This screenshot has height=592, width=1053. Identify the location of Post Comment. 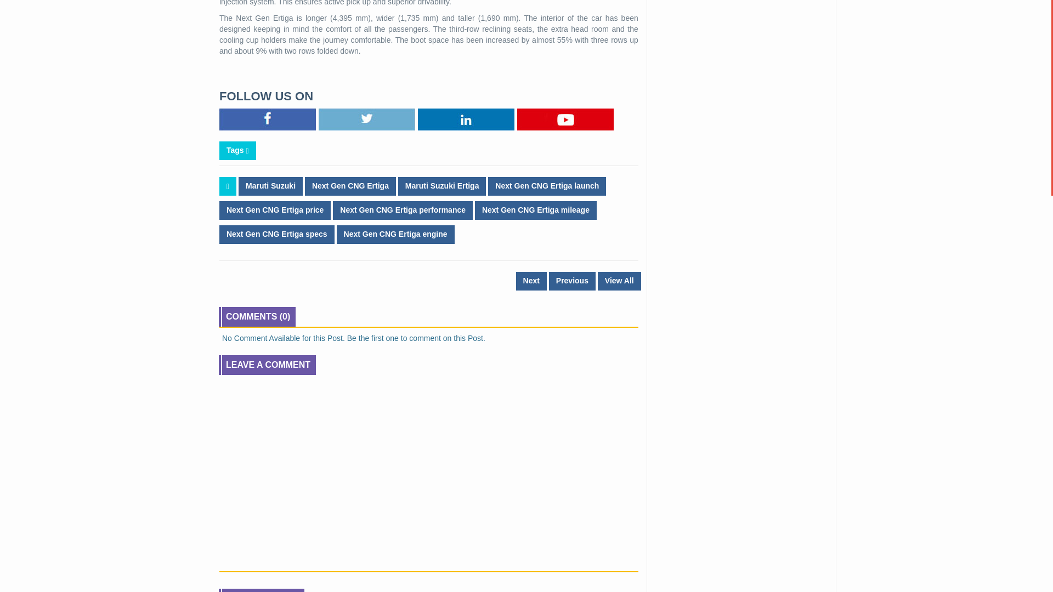
(254, 554).